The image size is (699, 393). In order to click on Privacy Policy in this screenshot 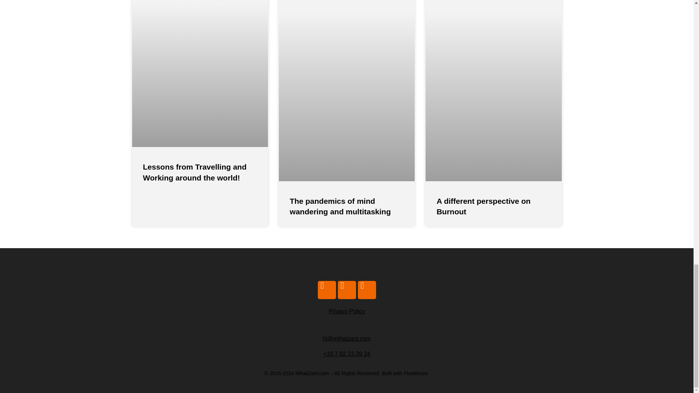, I will do `click(347, 311)`.